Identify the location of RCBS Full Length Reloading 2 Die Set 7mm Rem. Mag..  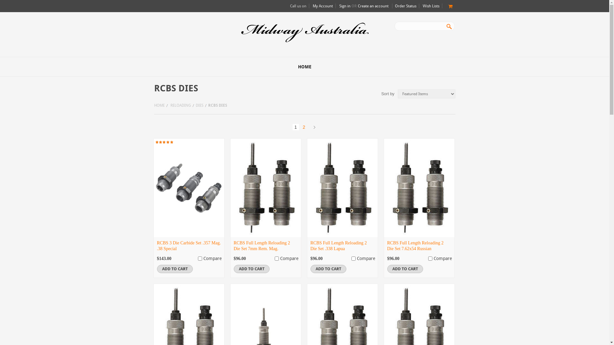
(262, 246).